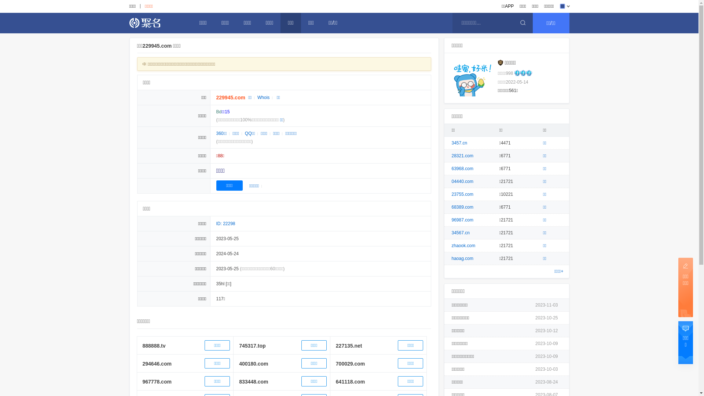 The height and width of the screenshot is (396, 704). I want to click on 68389.com, so click(463, 207).